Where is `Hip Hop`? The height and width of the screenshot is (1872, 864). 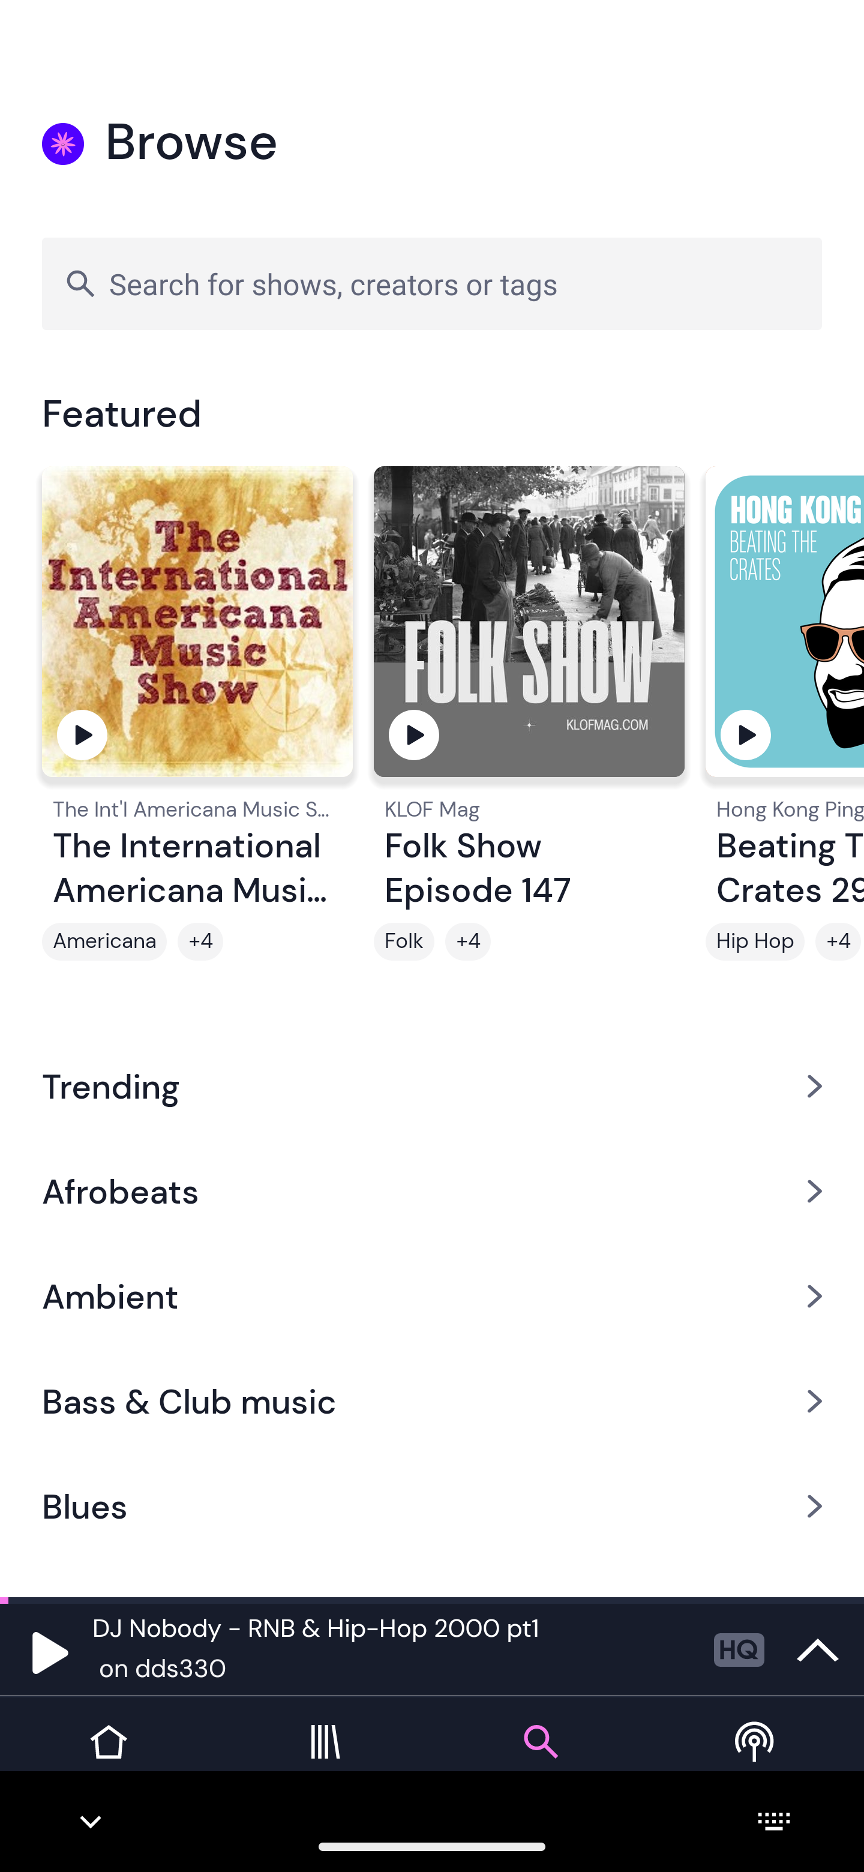 Hip Hop is located at coordinates (755, 941).